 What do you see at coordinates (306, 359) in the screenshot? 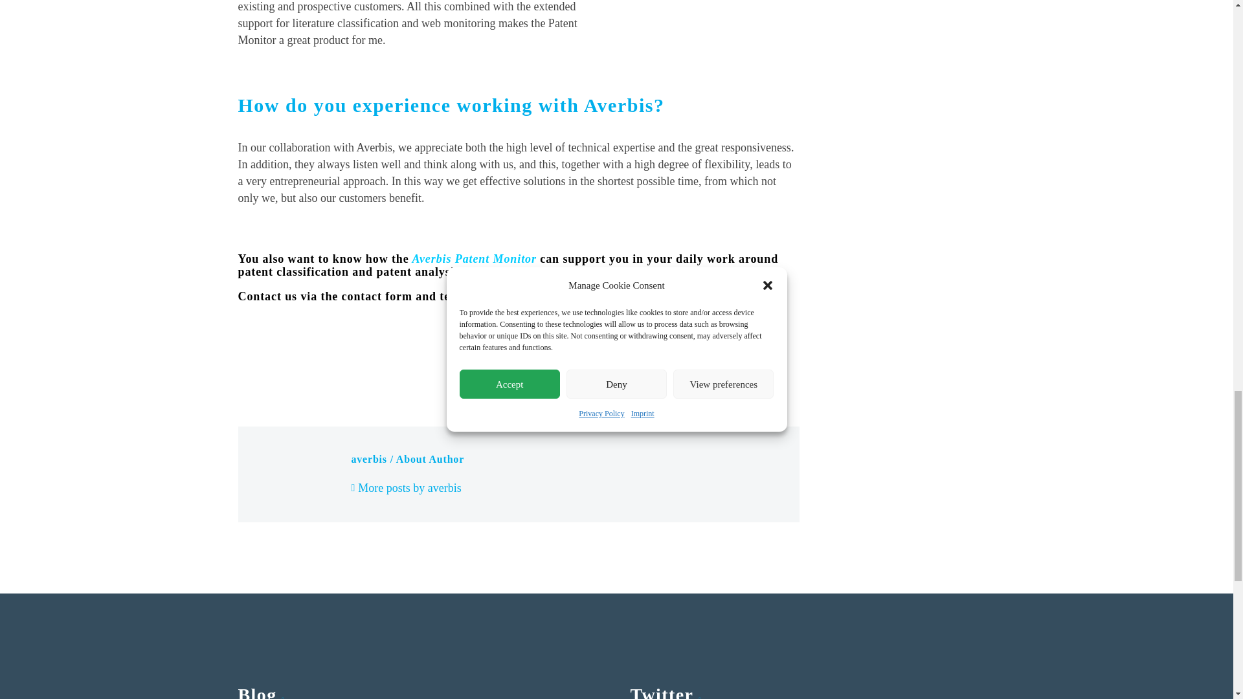
I see `Tumblr` at bounding box center [306, 359].